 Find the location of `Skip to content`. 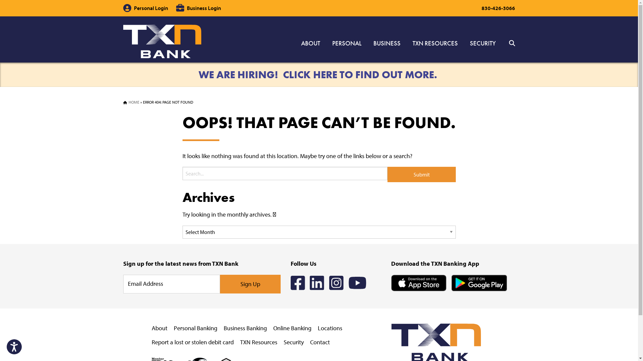

Skip to content is located at coordinates (0, 0).